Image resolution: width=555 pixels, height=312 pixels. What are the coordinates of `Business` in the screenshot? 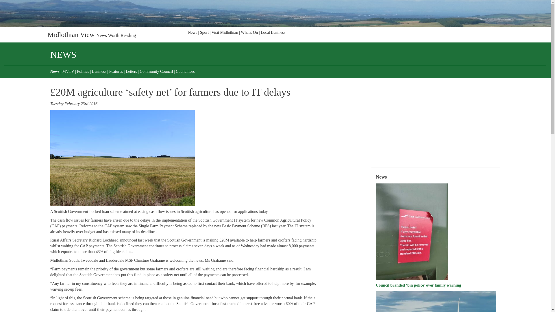 It's located at (99, 71).